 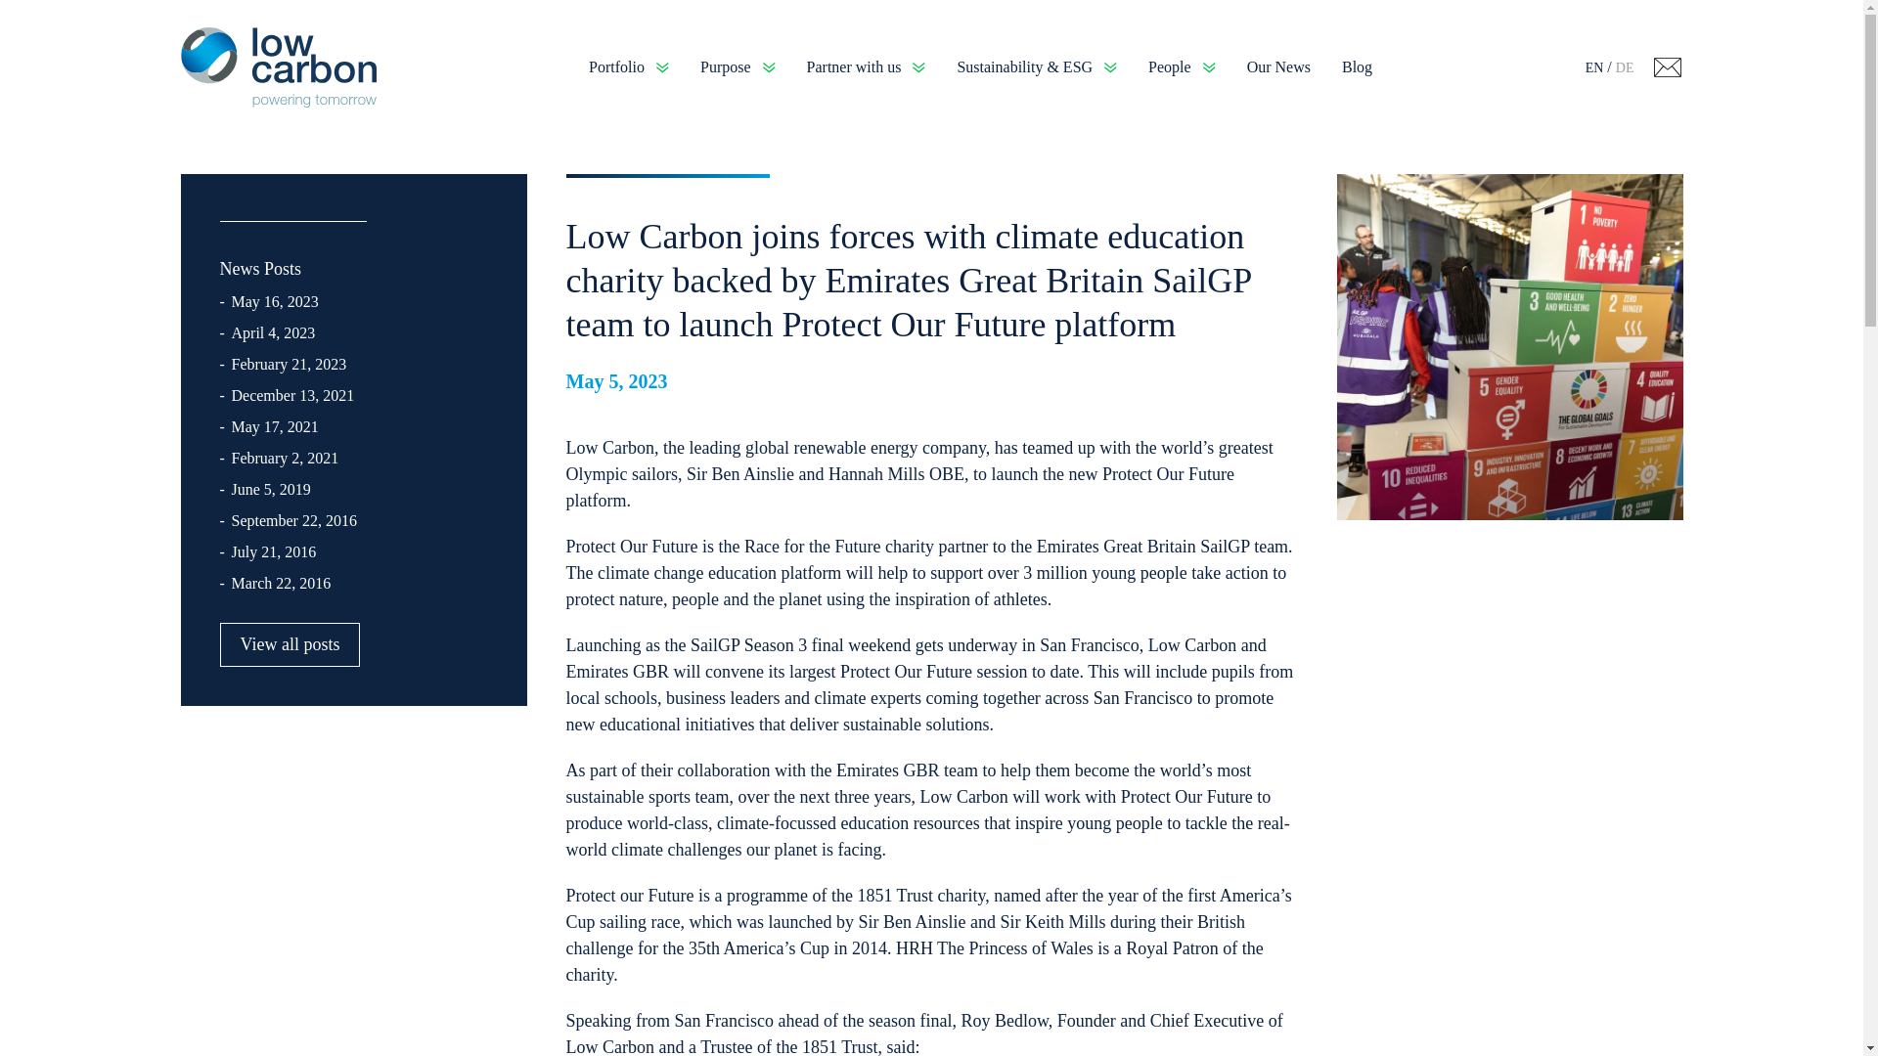 I want to click on July 21, 2016, so click(x=273, y=554).